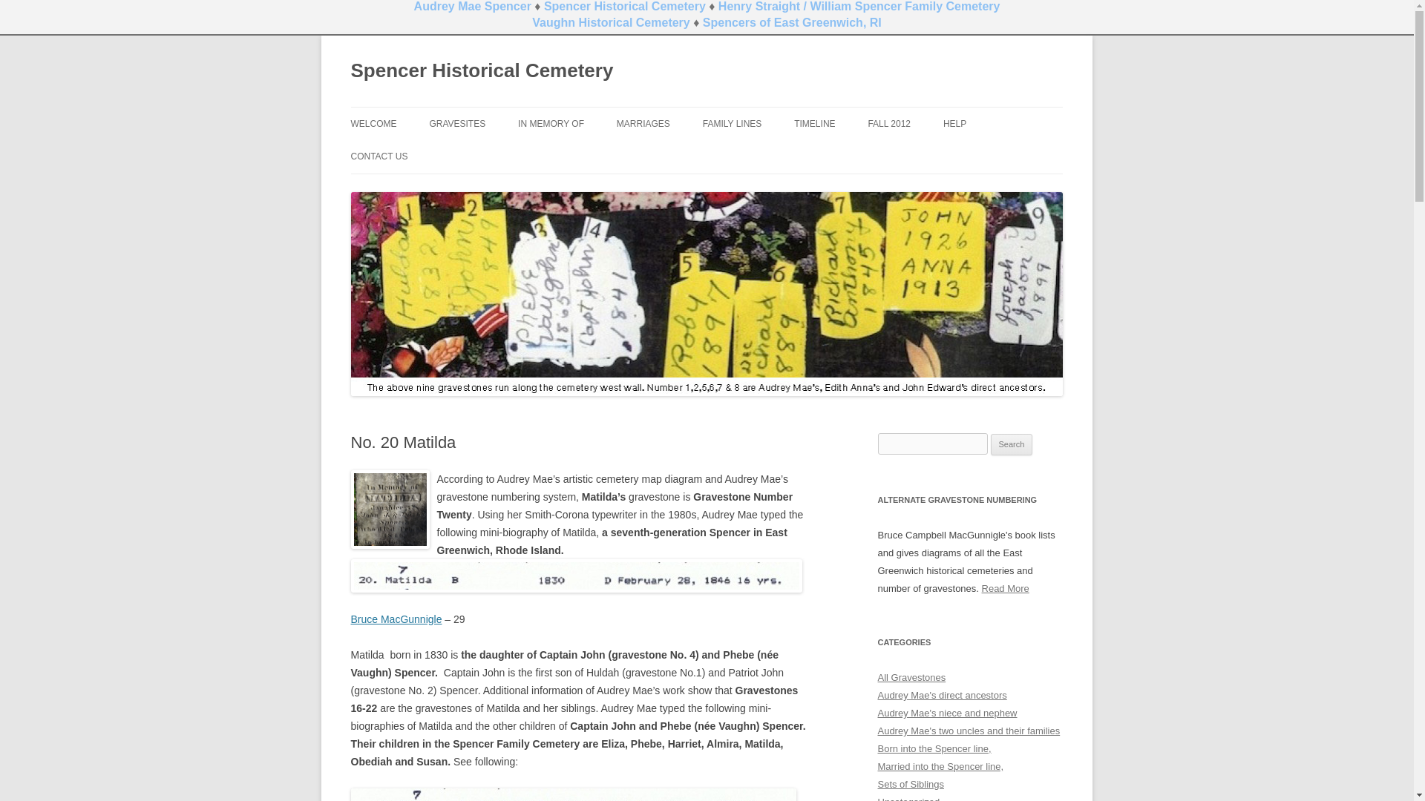  Describe the element at coordinates (940, 767) in the screenshot. I see `Married into the Spencer line,` at that location.